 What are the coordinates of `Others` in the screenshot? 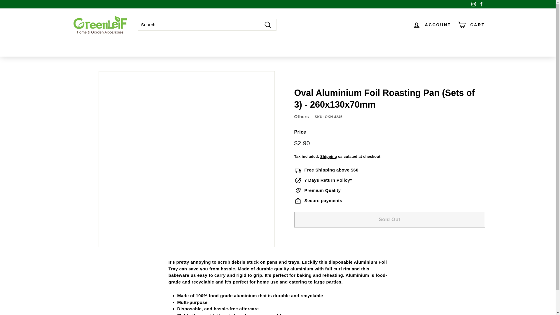 It's located at (302, 116).